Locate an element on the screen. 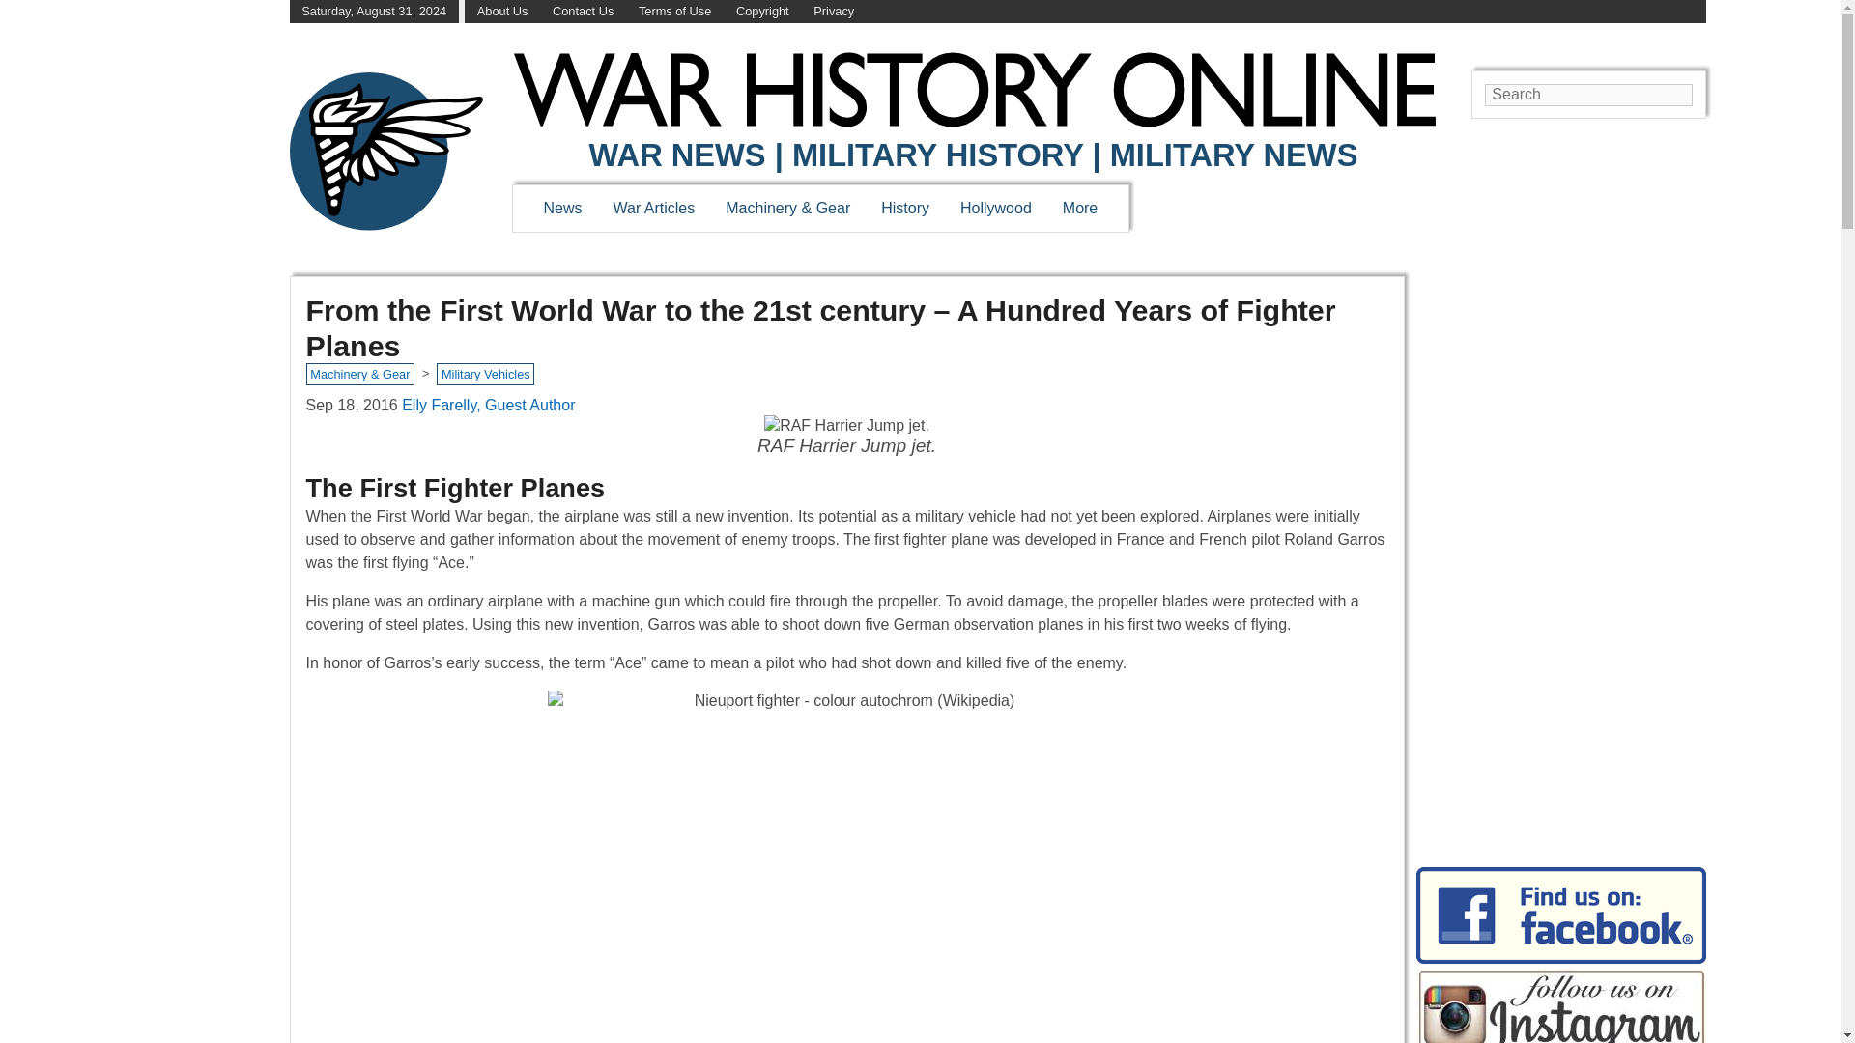 This screenshot has width=1855, height=1043. History is located at coordinates (904, 208).